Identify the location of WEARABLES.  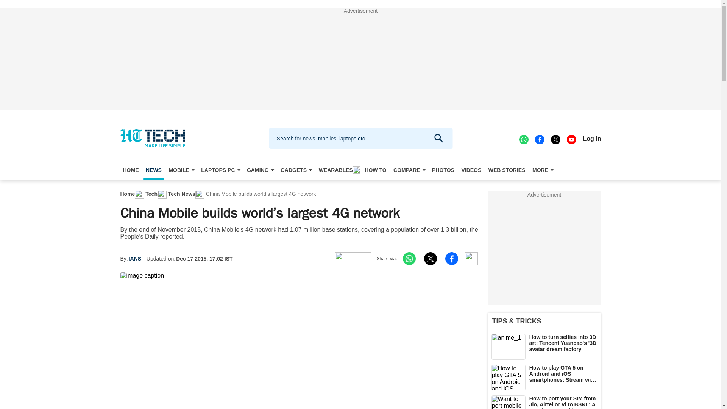
(339, 170).